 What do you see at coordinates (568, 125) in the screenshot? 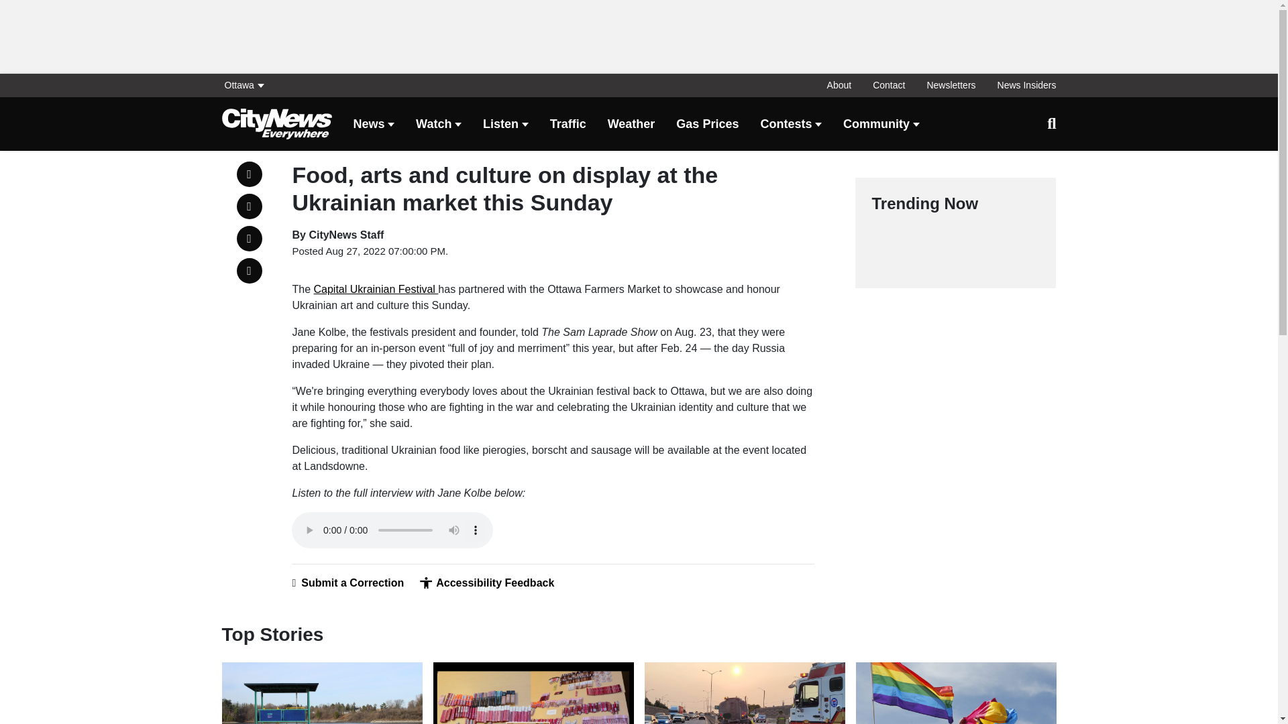
I see `Traffic` at bounding box center [568, 125].